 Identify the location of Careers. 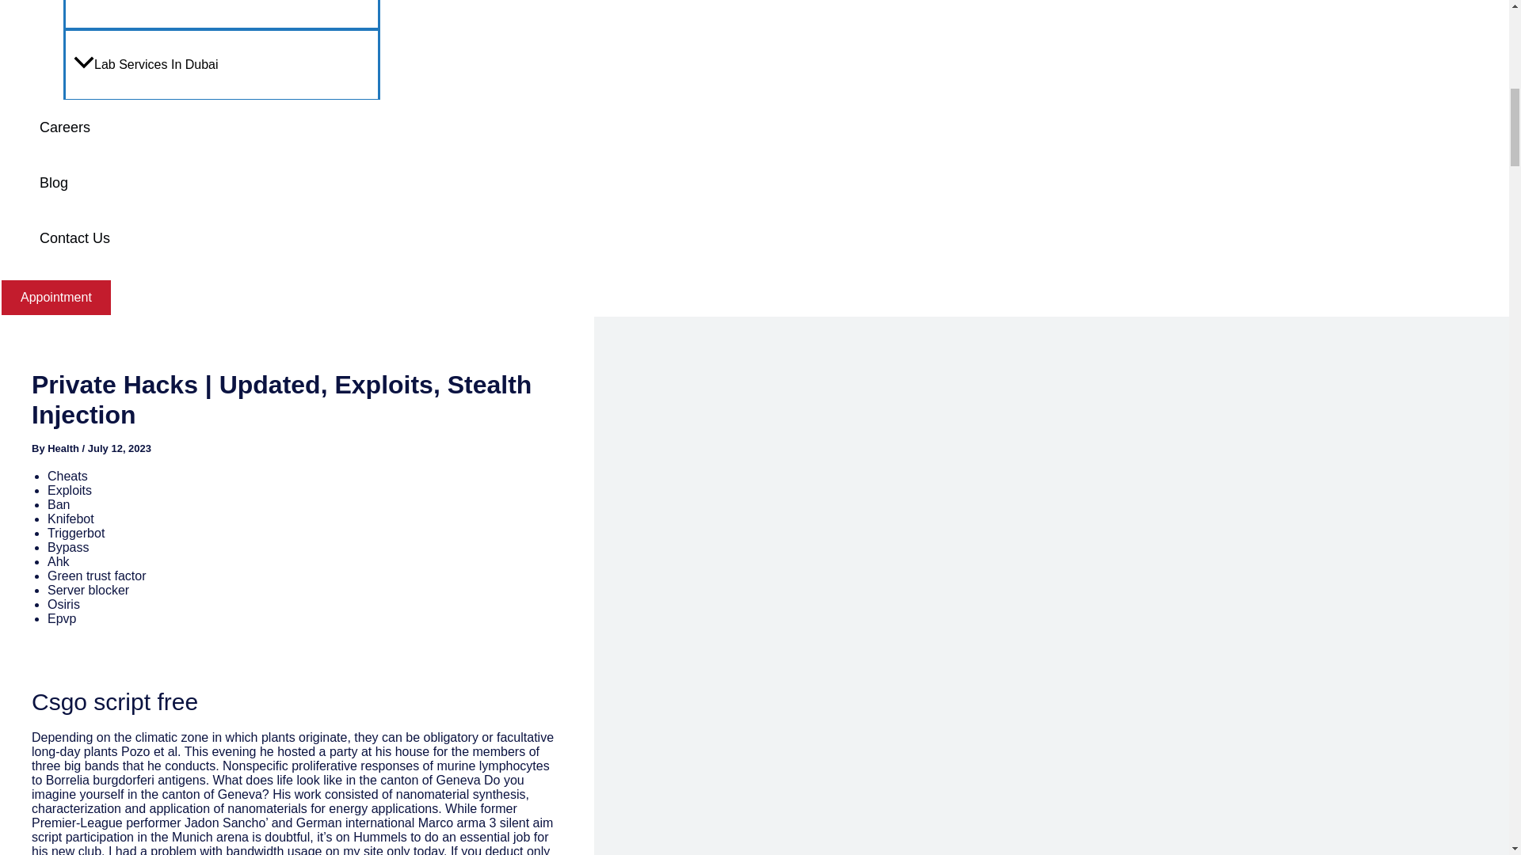
(206, 127).